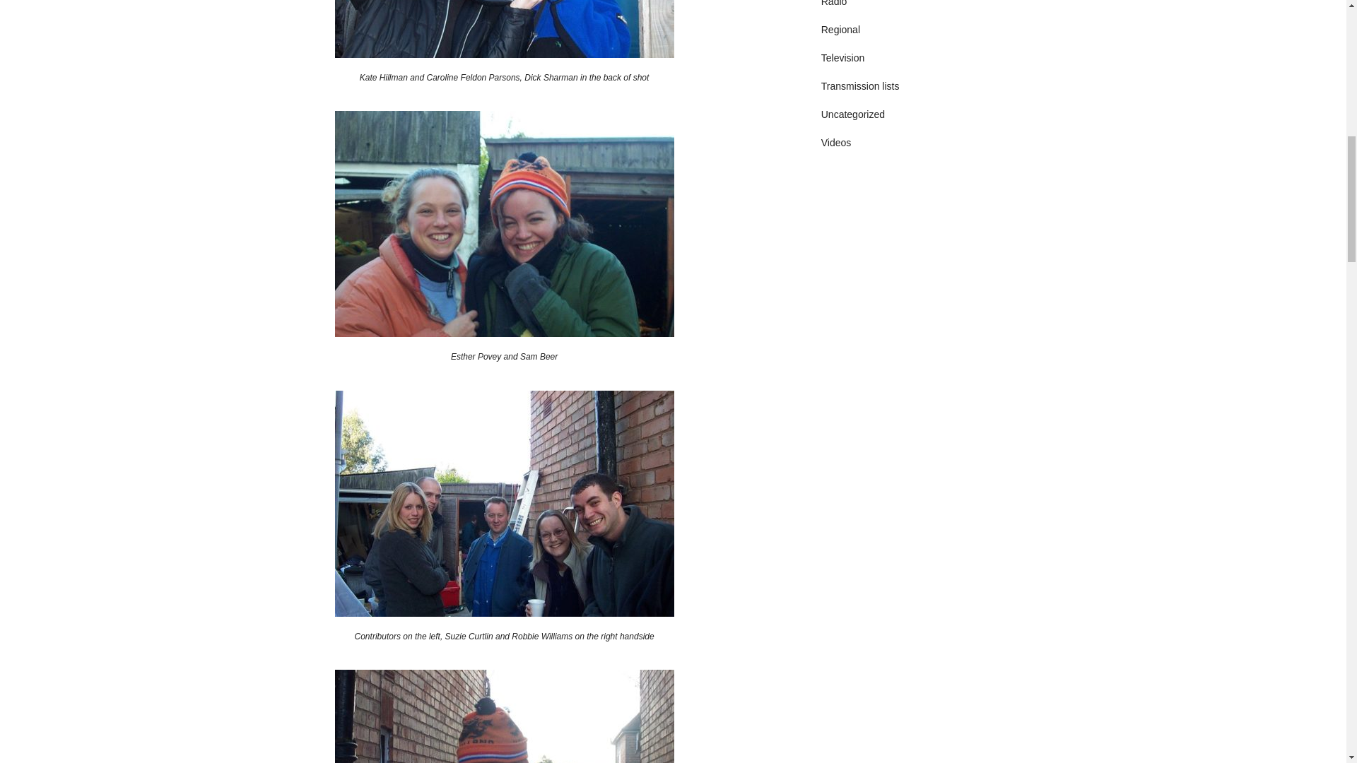 This screenshot has width=1357, height=763. I want to click on Television, so click(842, 58).